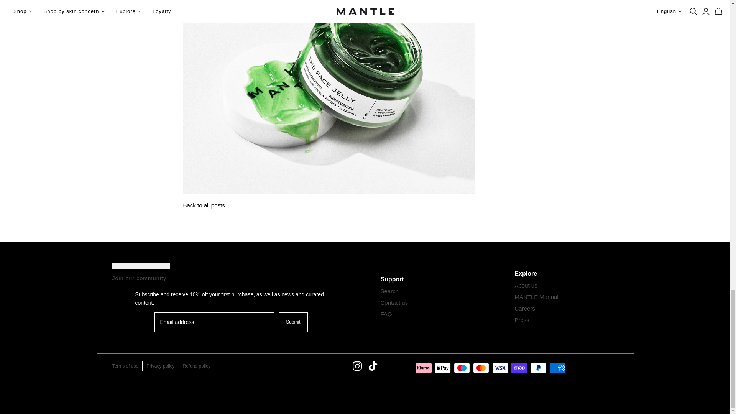 The height and width of the screenshot is (414, 736). Describe the element at coordinates (442, 368) in the screenshot. I see `Apple Pay` at that location.